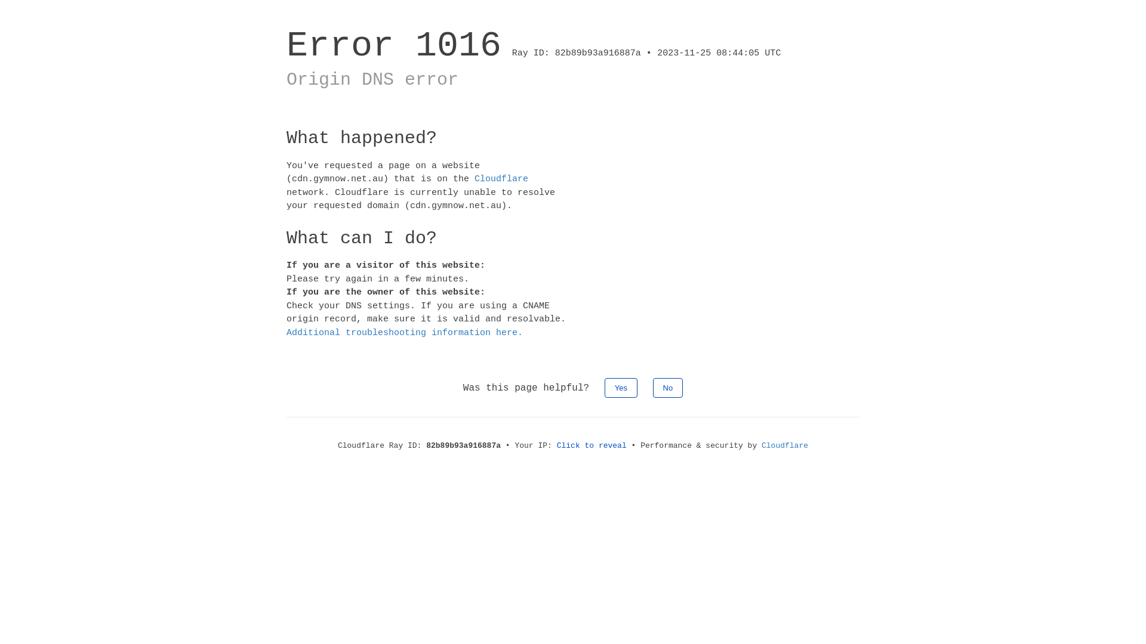 The height and width of the screenshot is (644, 1146). Describe the element at coordinates (668, 388) in the screenshot. I see `No` at that location.